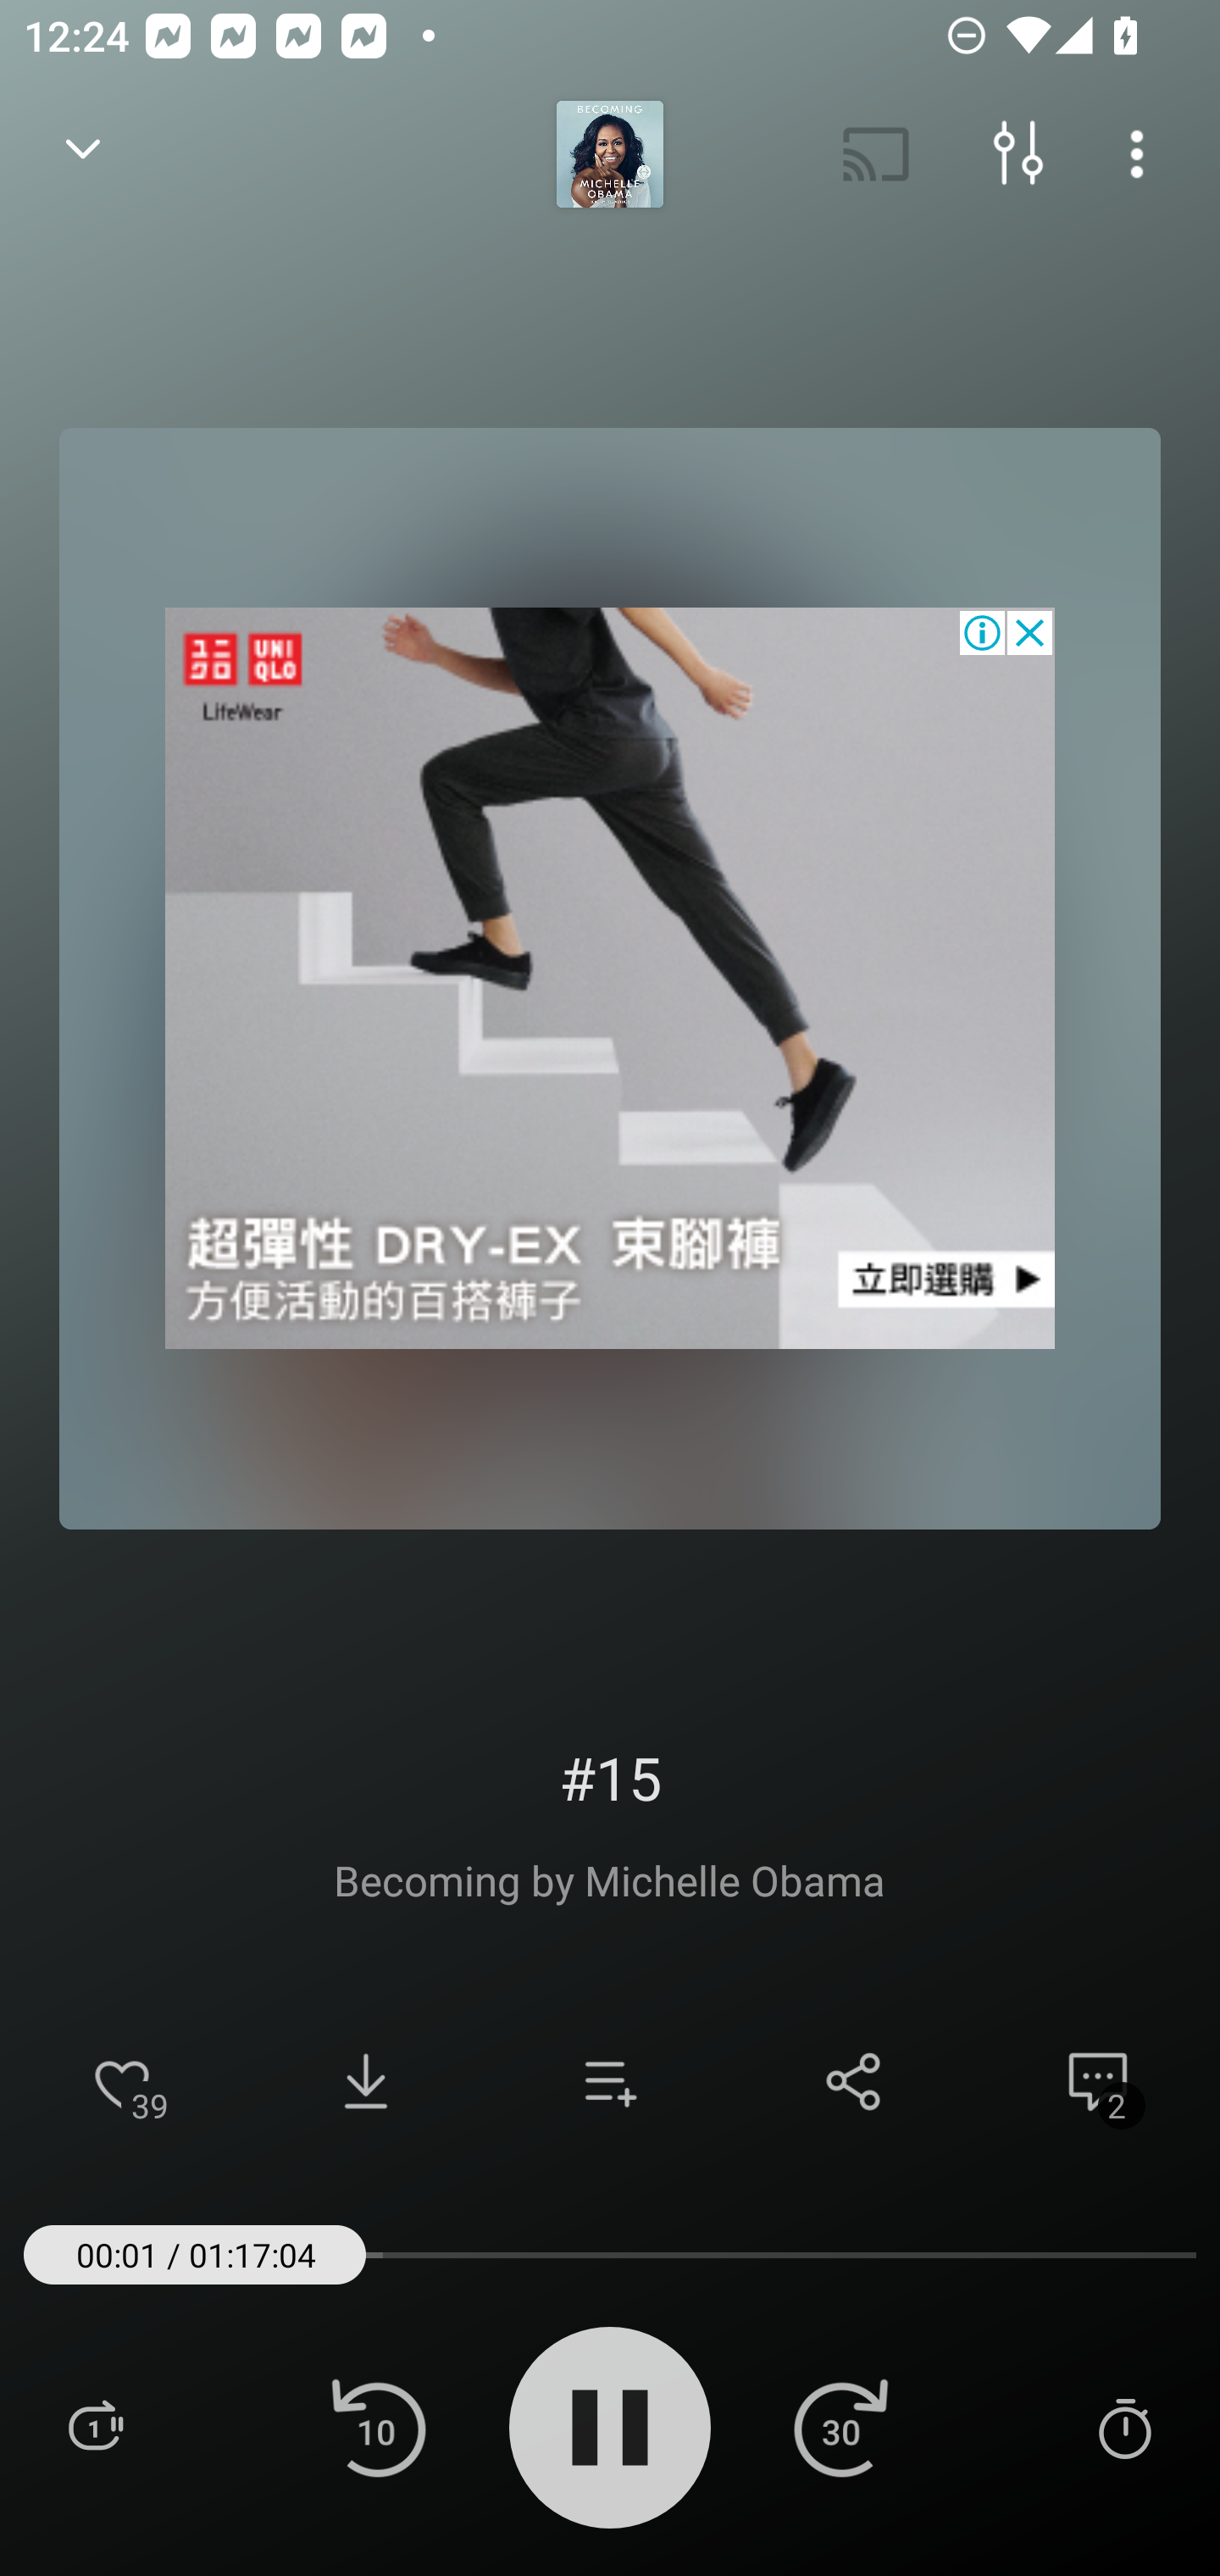  What do you see at coordinates (610, 2081) in the screenshot?
I see `Add to playlist` at bounding box center [610, 2081].